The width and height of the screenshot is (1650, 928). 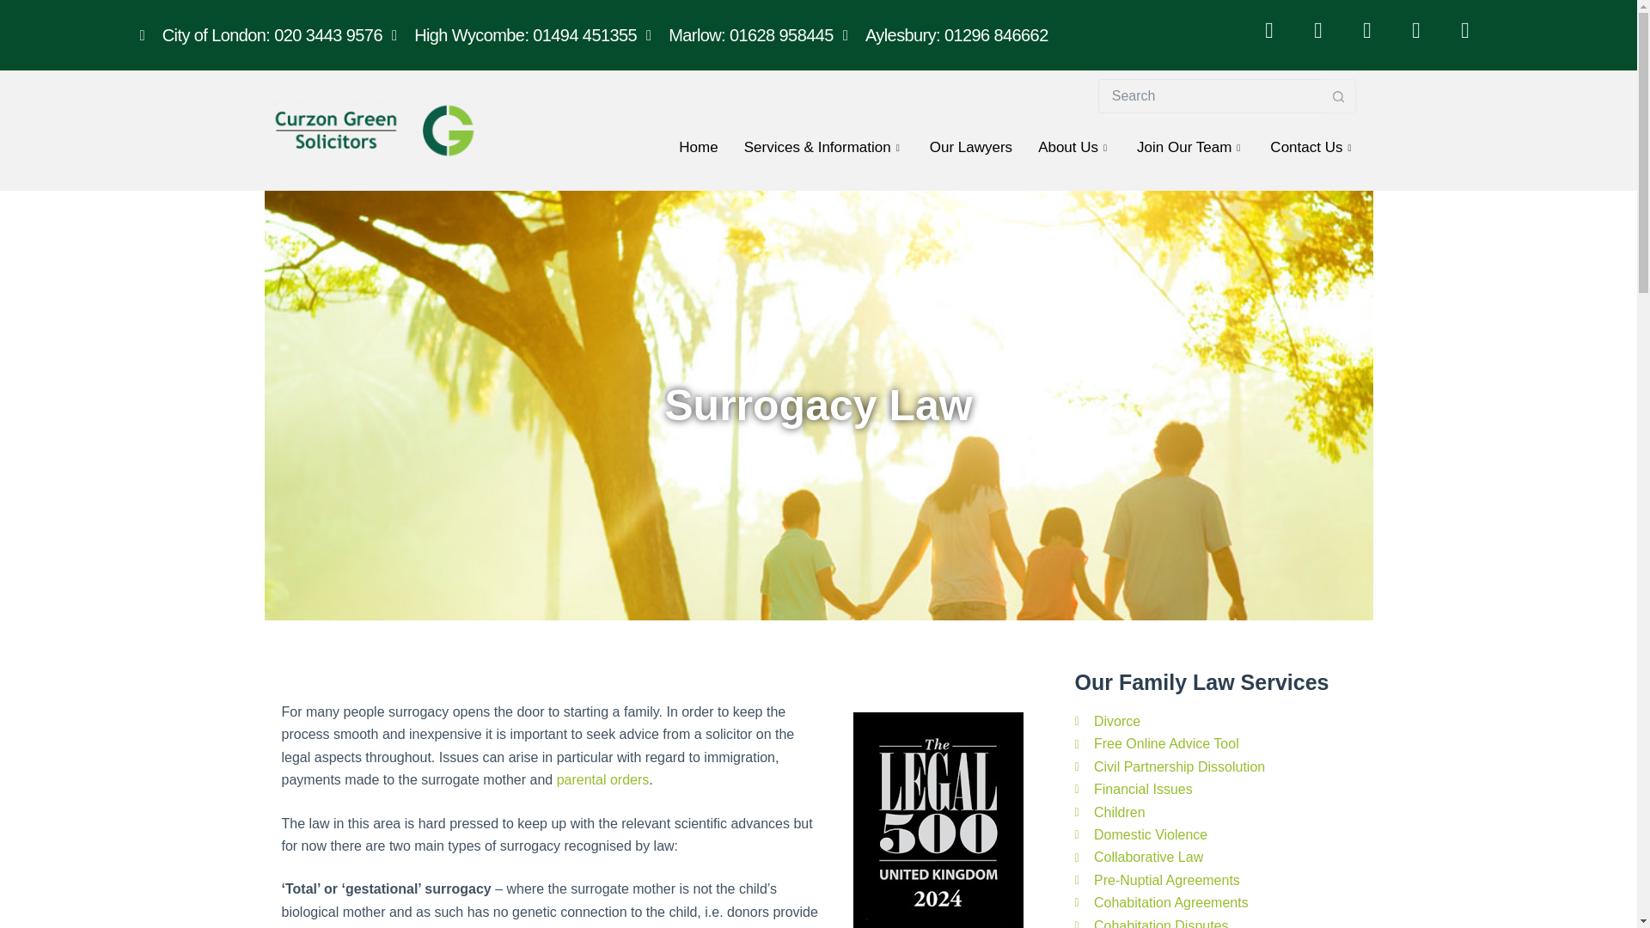 What do you see at coordinates (945, 34) in the screenshot?
I see `Aylesbury: 01296 846662` at bounding box center [945, 34].